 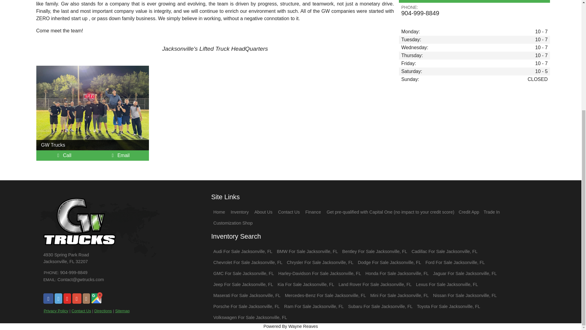 I want to click on Contact Us, so click(x=289, y=212).